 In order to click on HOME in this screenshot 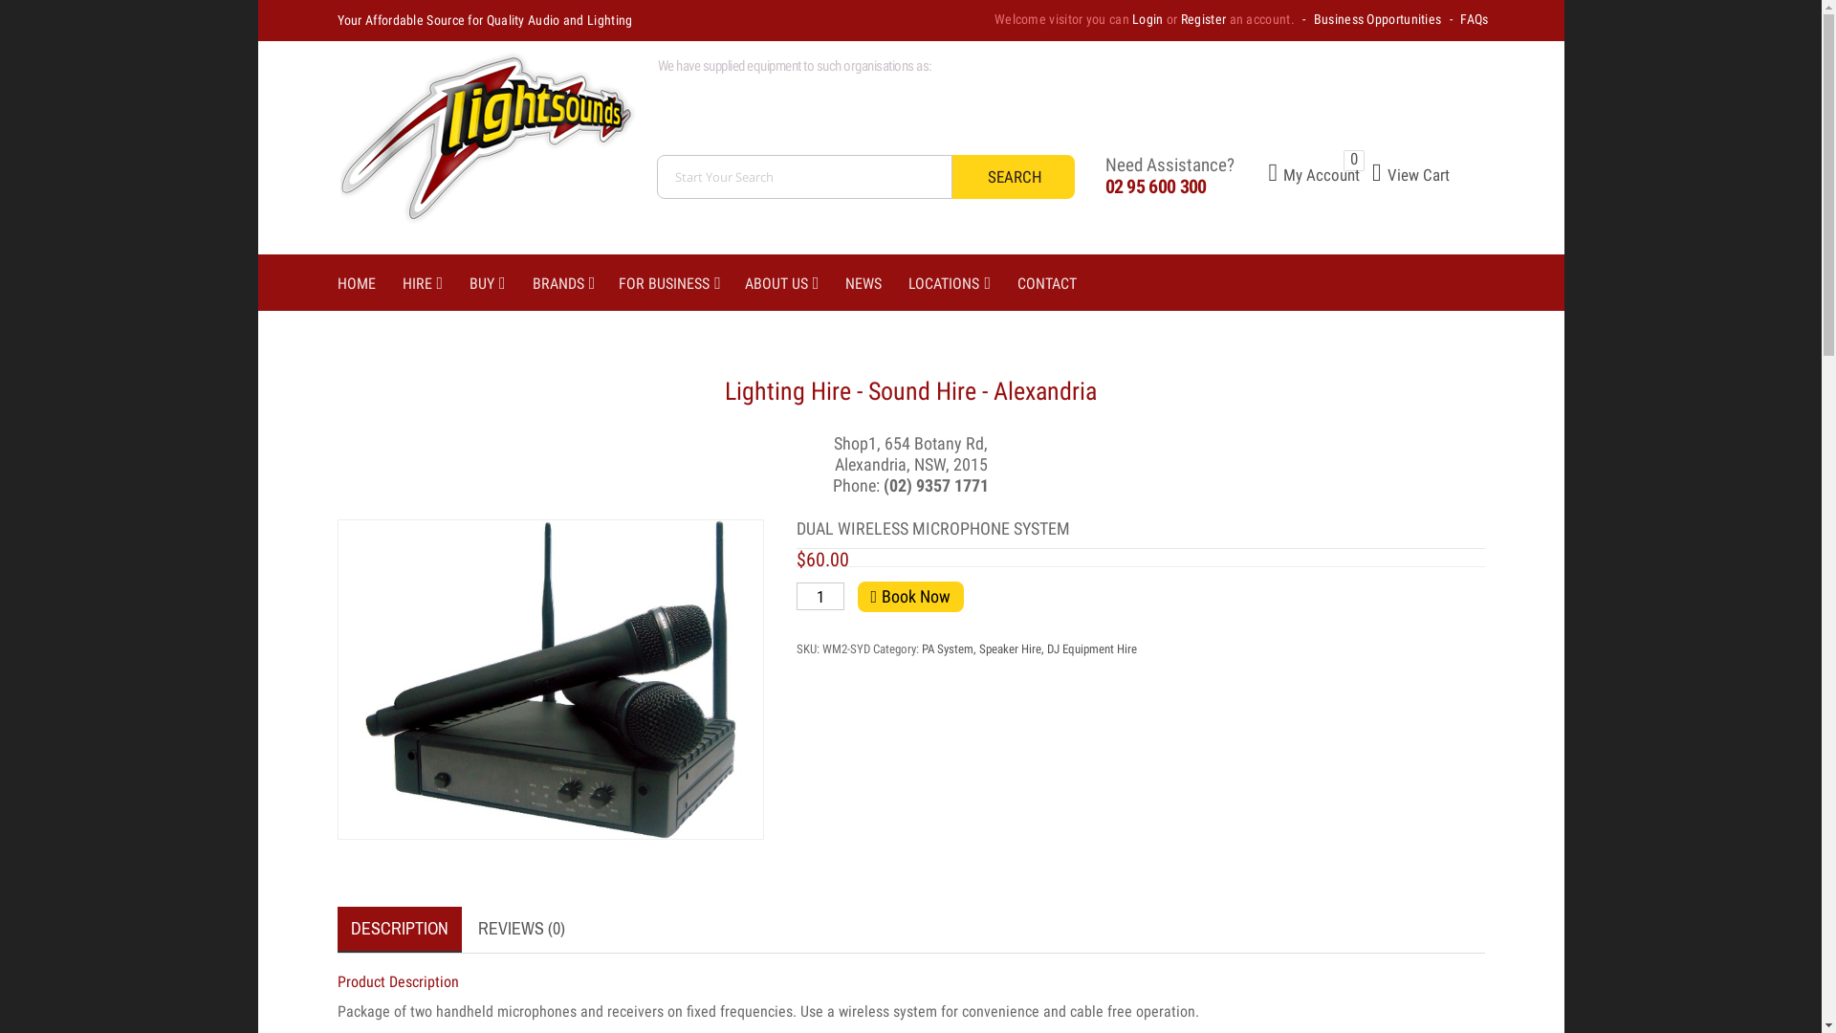, I will do `click(369, 284)`.